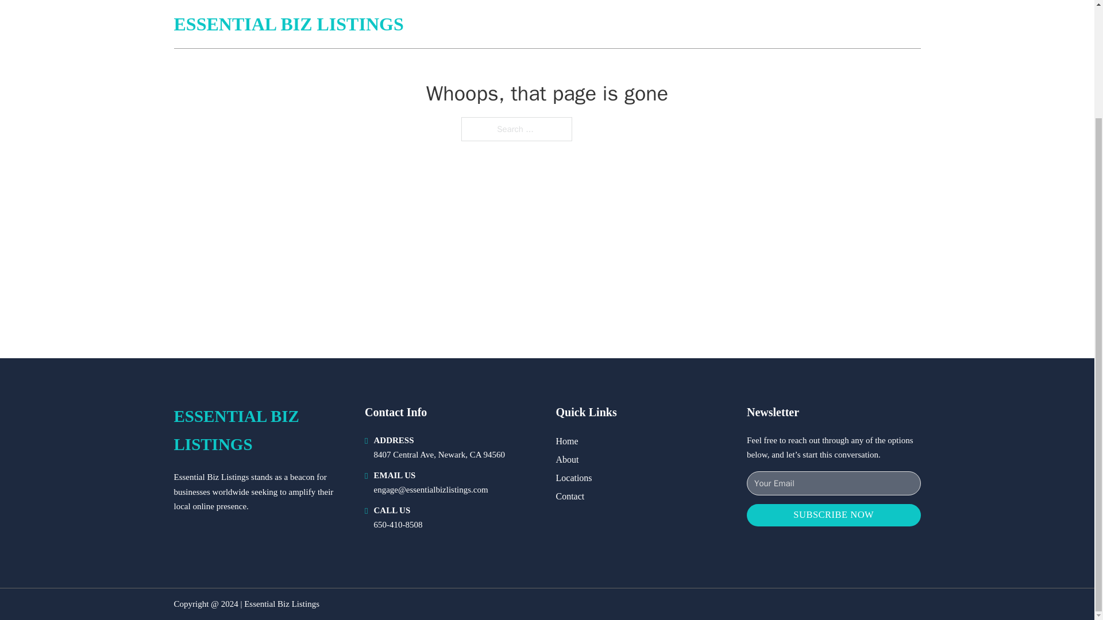  I want to click on 650-410-8508, so click(398, 525).